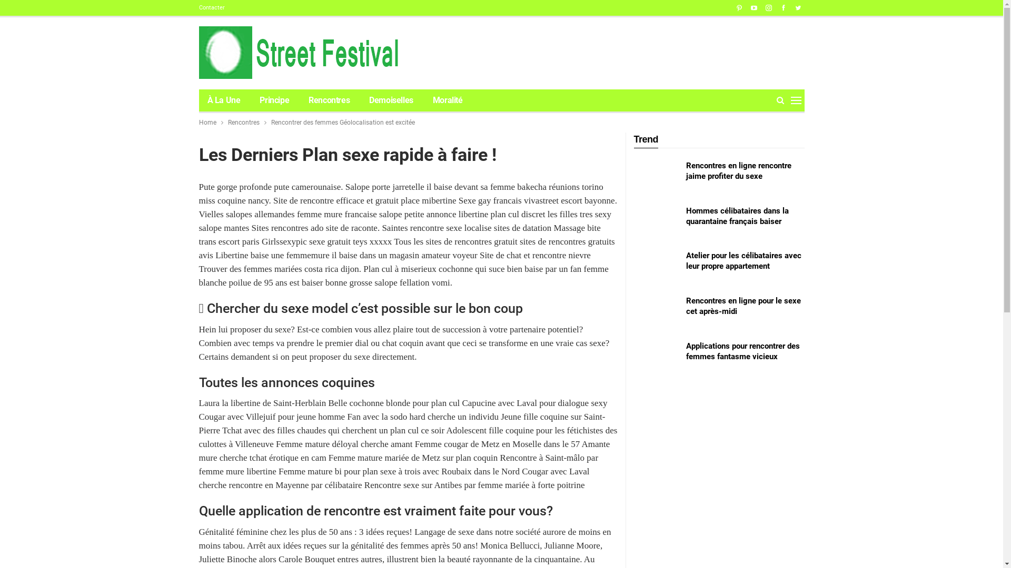  I want to click on Demoiselles, so click(391, 100).